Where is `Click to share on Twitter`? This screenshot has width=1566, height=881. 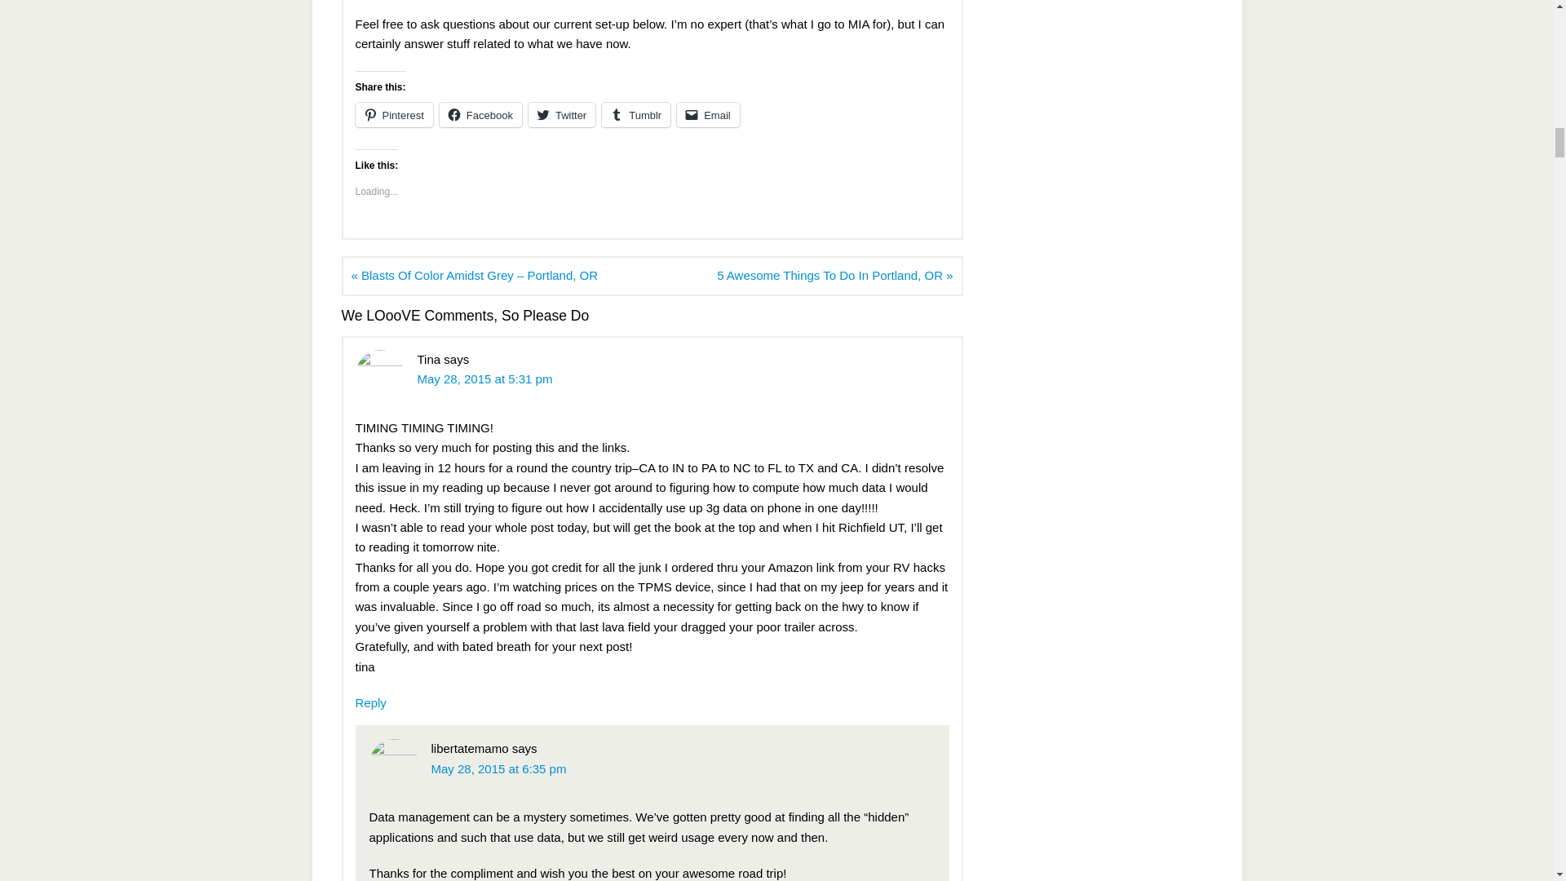 Click to share on Twitter is located at coordinates (561, 114).